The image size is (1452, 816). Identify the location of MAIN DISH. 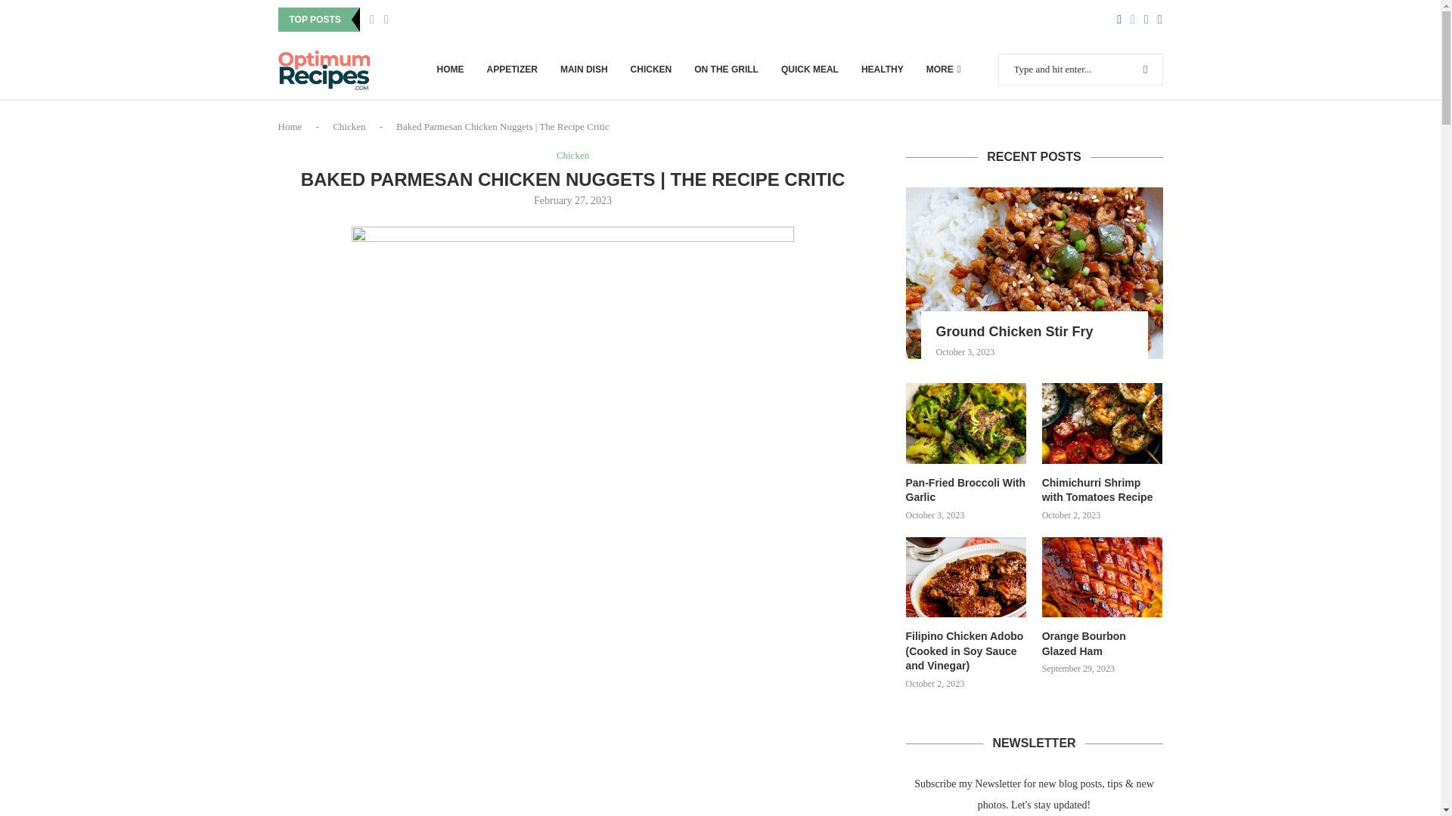
(584, 69).